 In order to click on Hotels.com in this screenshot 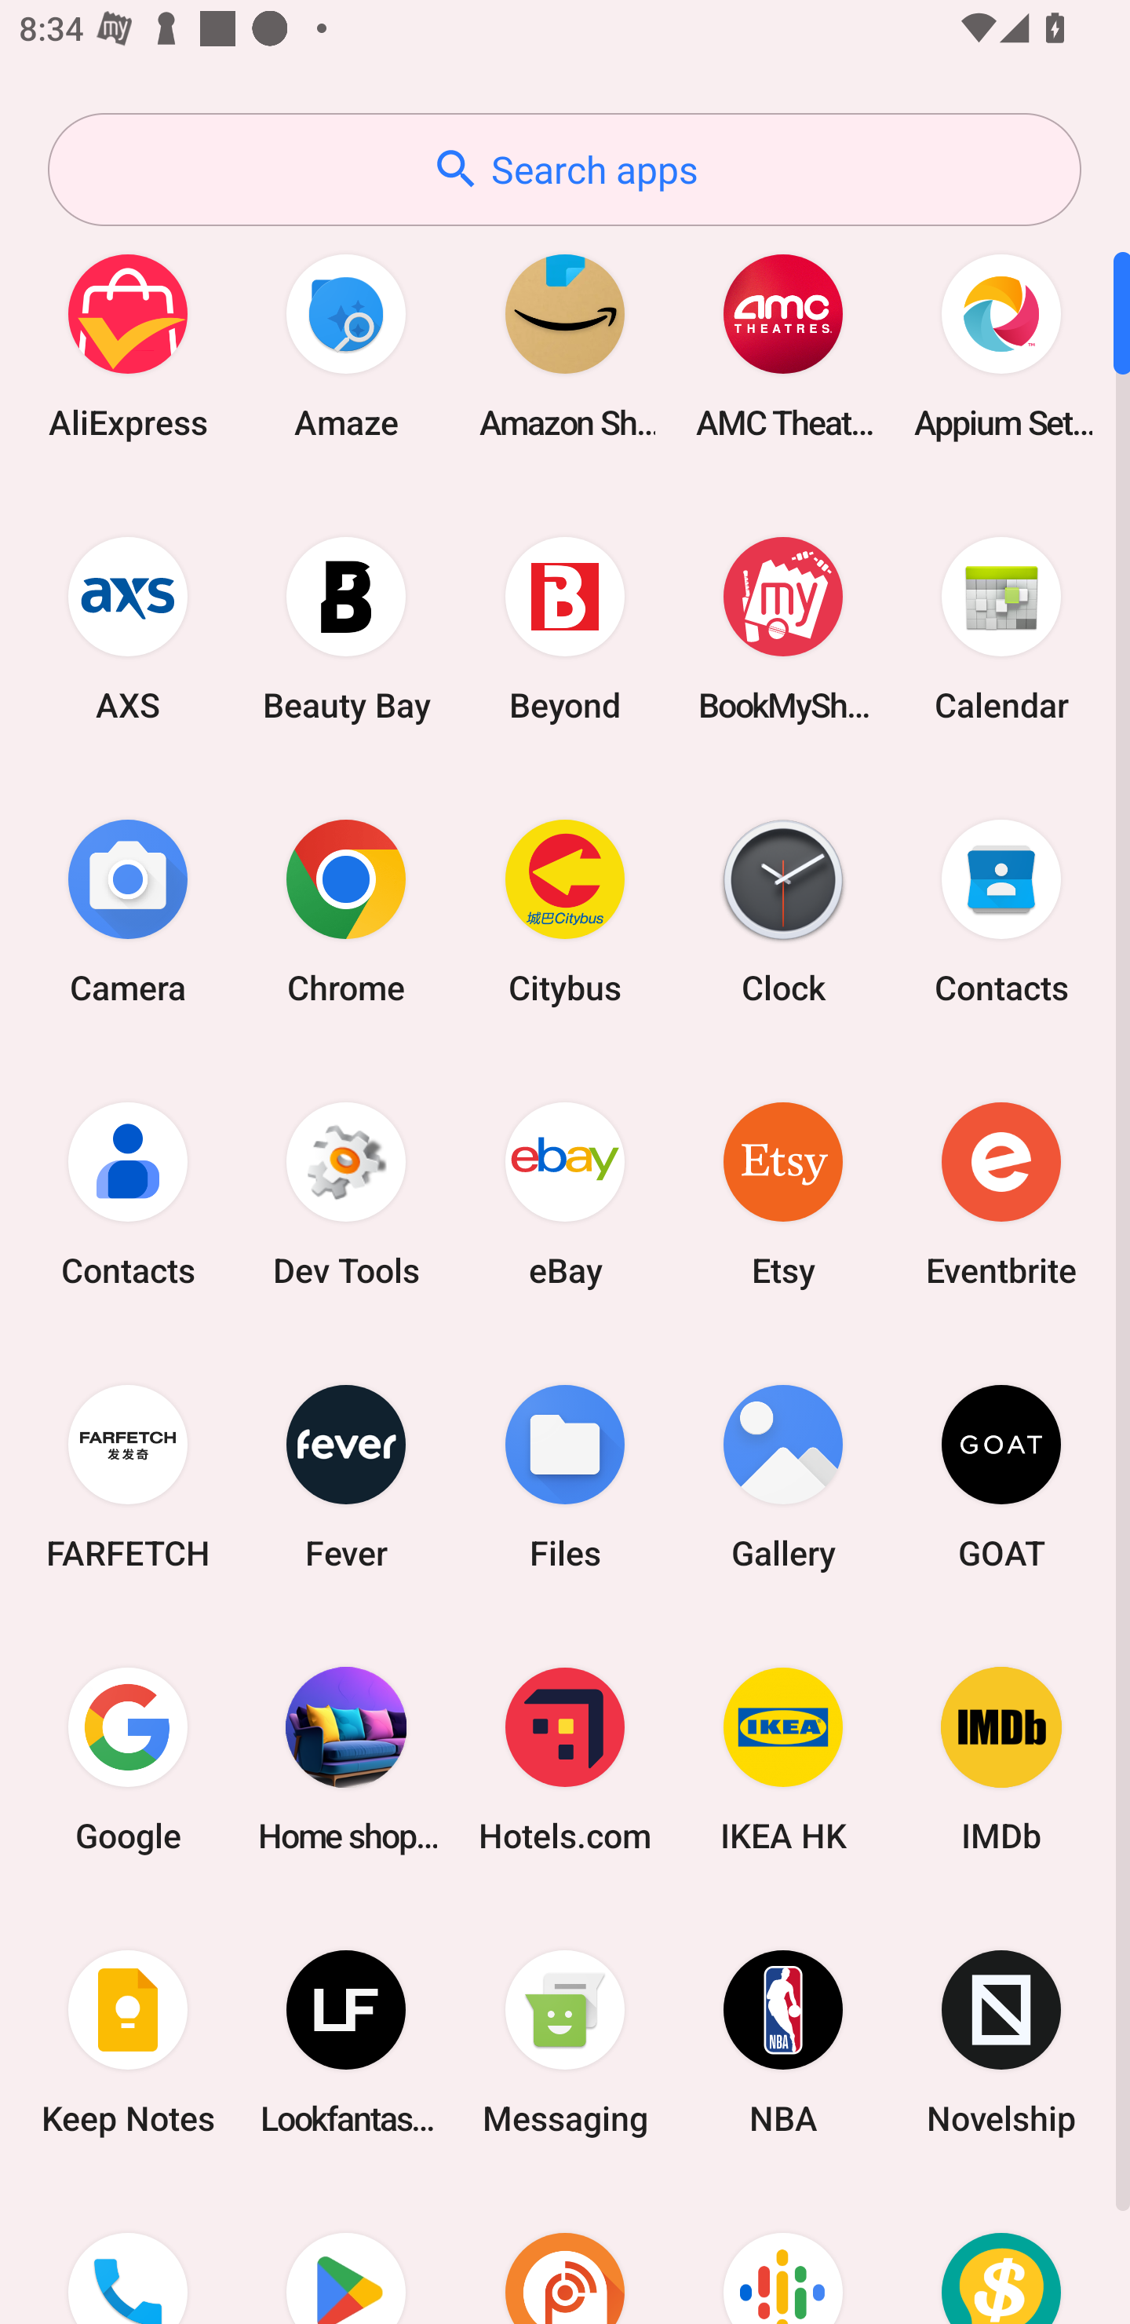, I will do `click(565, 1759)`.